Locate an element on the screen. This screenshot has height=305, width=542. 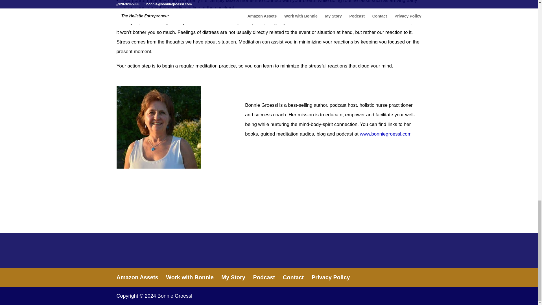
Privacy Policy is located at coordinates (331, 277).